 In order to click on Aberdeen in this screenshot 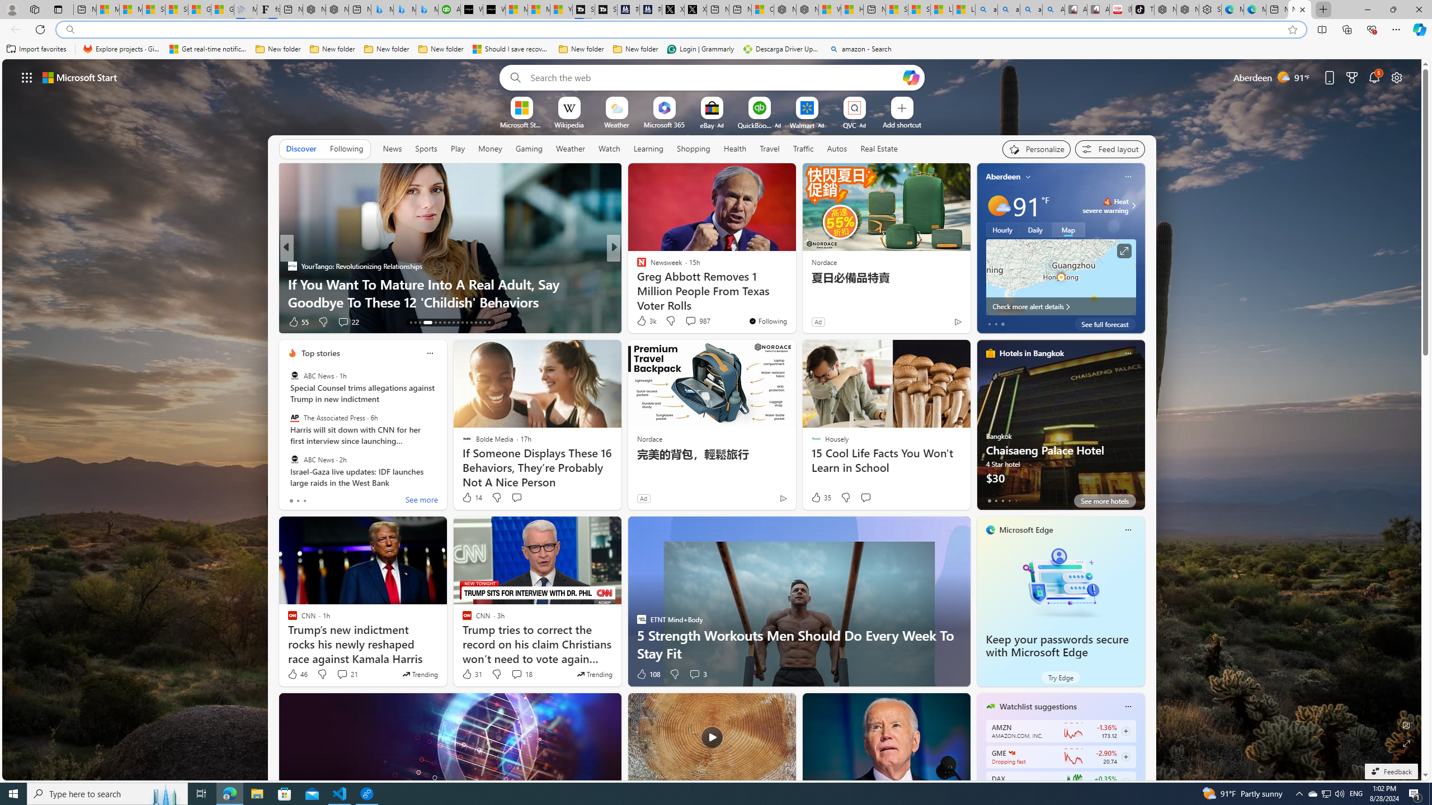, I will do `click(1003, 177)`.